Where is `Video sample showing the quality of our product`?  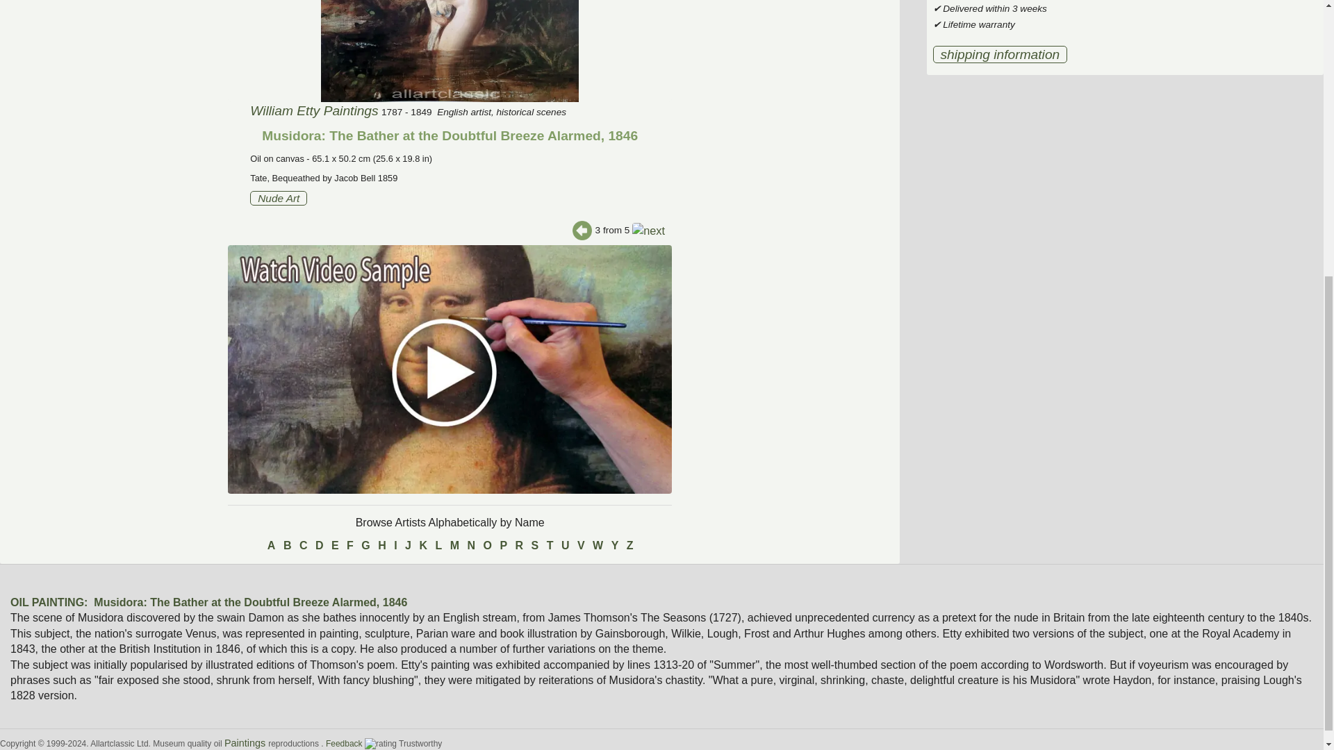
Video sample showing the quality of our product is located at coordinates (450, 369).